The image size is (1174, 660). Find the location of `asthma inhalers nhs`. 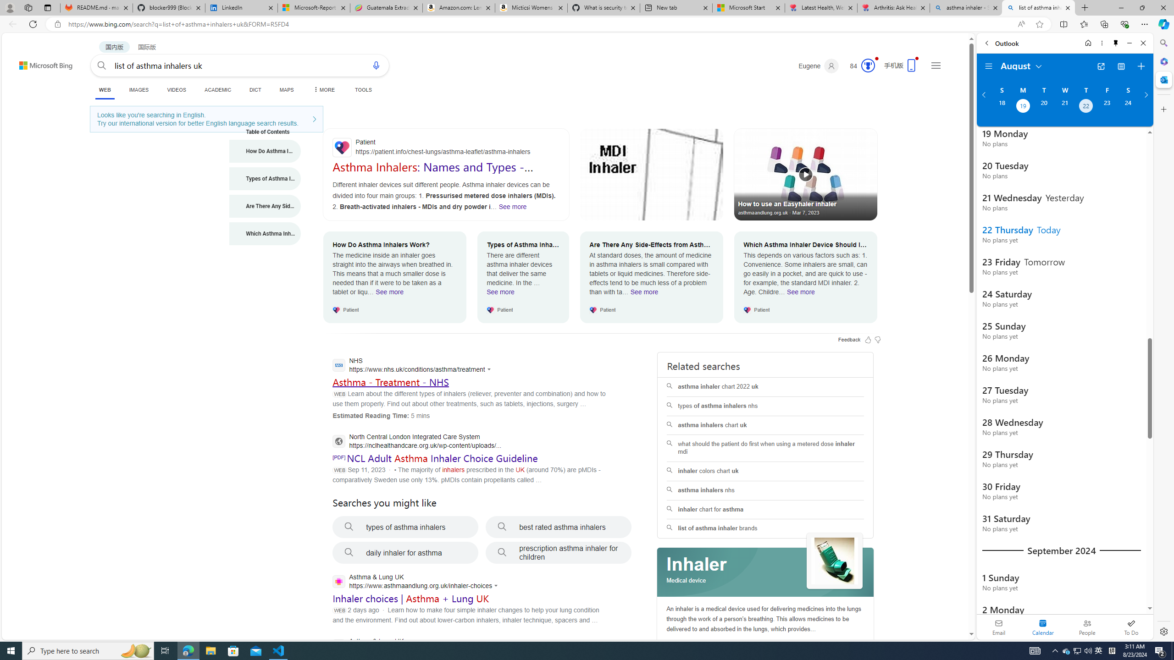

asthma inhalers nhs is located at coordinates (765, 490).